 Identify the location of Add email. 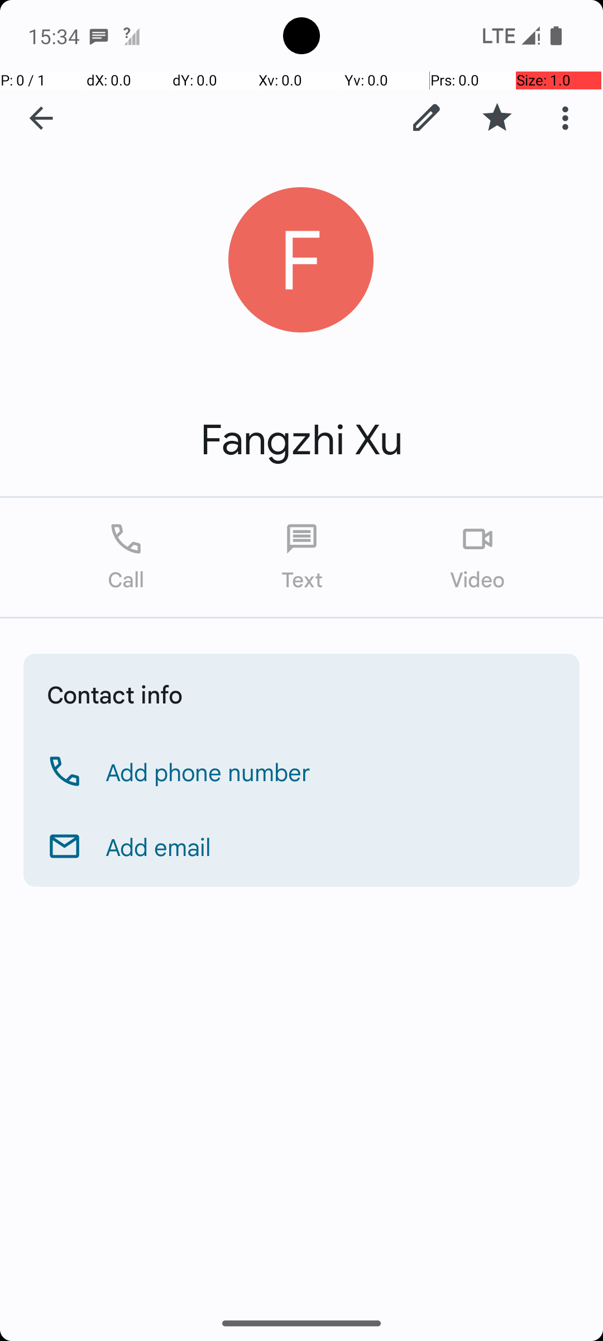
(159, 847).